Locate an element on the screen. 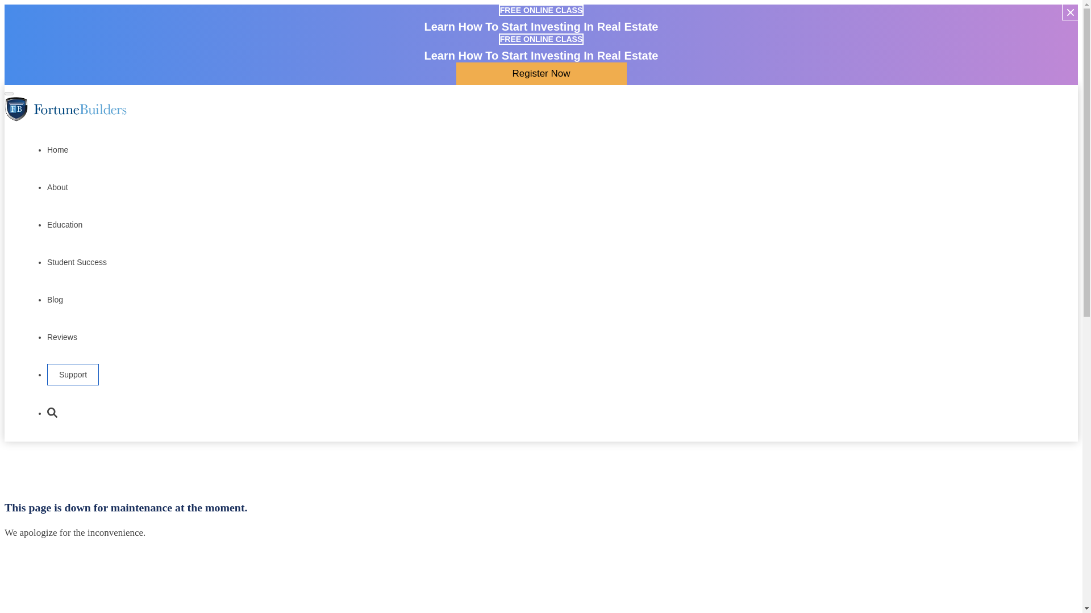  Student Success is located at coordinates (77, 261).